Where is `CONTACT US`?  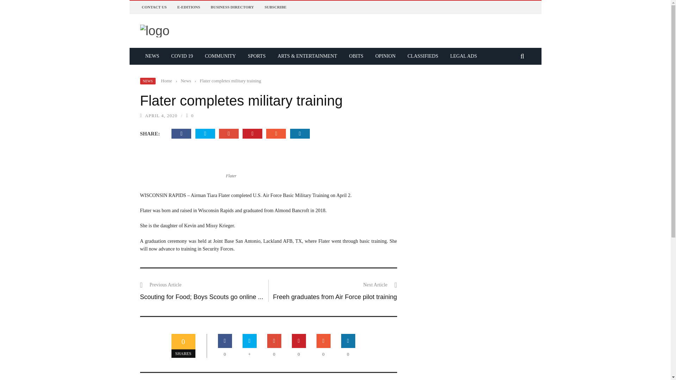 CONTACT US is located at coordinates (154, 7).